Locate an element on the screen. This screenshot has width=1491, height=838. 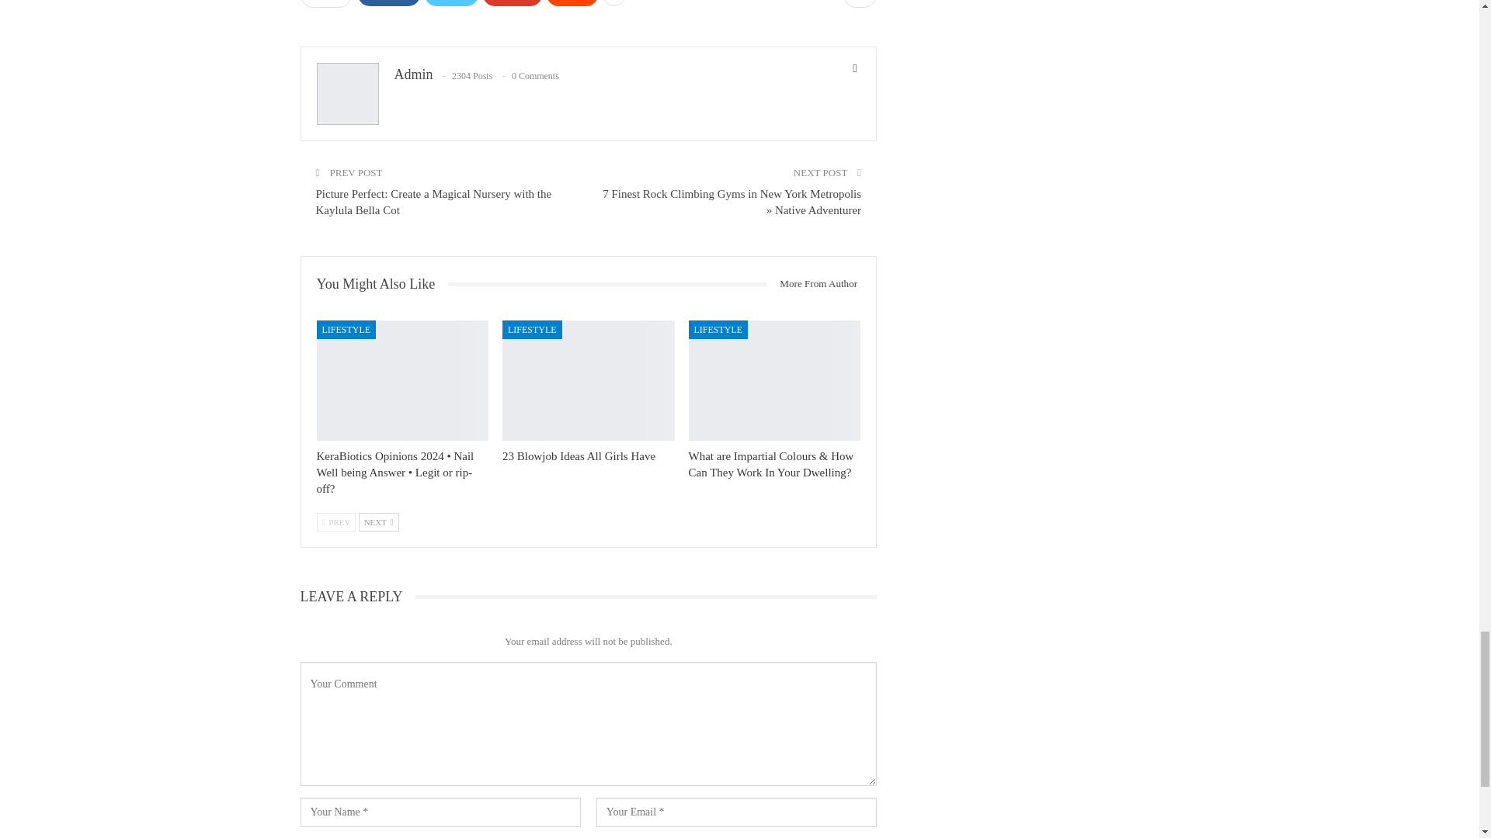
Facebook is located at coordinates (388, 3).